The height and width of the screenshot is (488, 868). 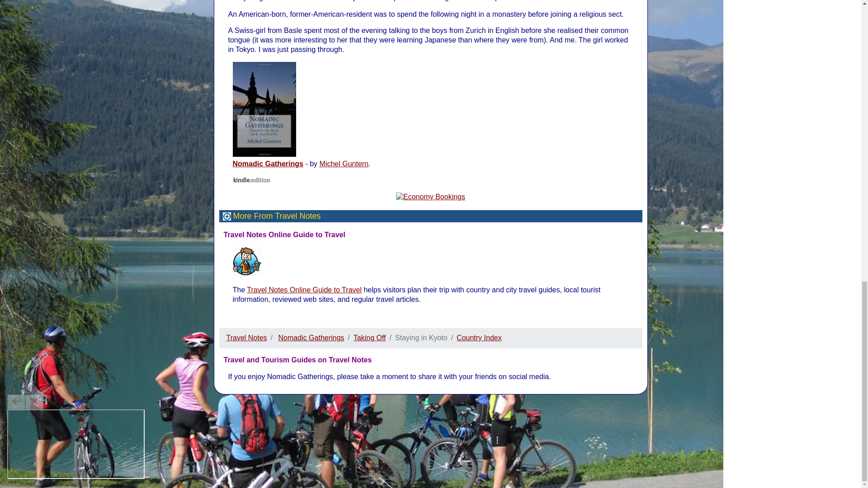 What do you see at coordinates (311, 338) in the screenshot?
I see `Nomadic Gatherings` at bounding box center [311, 338].